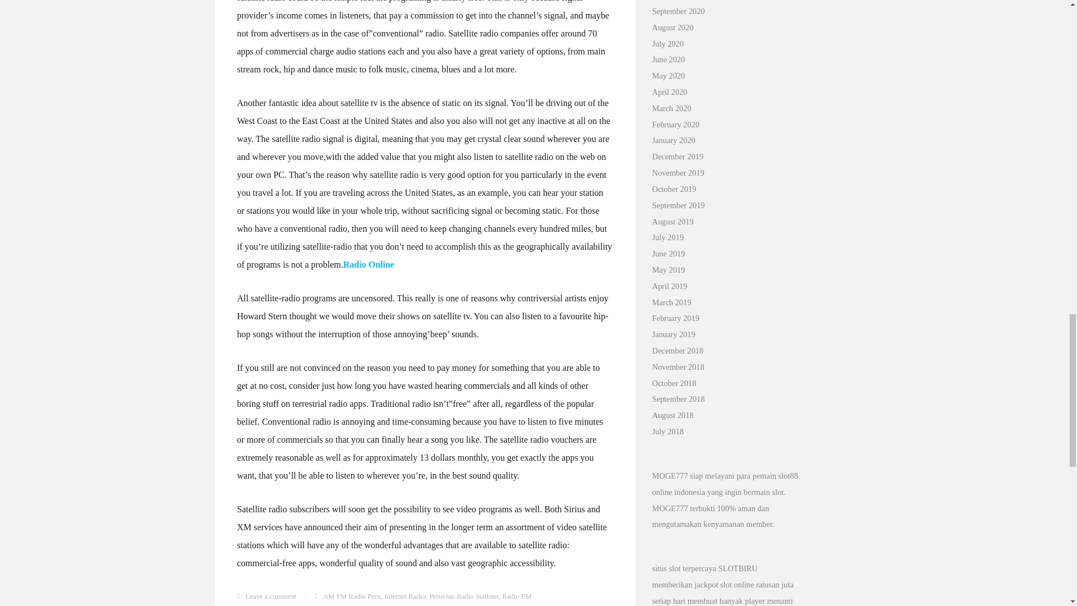 The width and height of the screenshot is (1077, 606). Describe the element at coordinates (270, 596) in the screenshot. I see `Leave a comment` at that location.